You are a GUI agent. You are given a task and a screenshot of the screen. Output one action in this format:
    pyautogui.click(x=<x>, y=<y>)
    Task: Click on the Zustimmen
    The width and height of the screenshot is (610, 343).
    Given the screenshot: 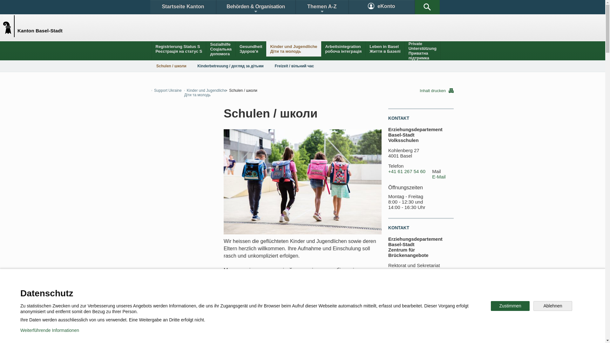 What is the action you would take?
    pyautogui.click(x=510, y=306)
    